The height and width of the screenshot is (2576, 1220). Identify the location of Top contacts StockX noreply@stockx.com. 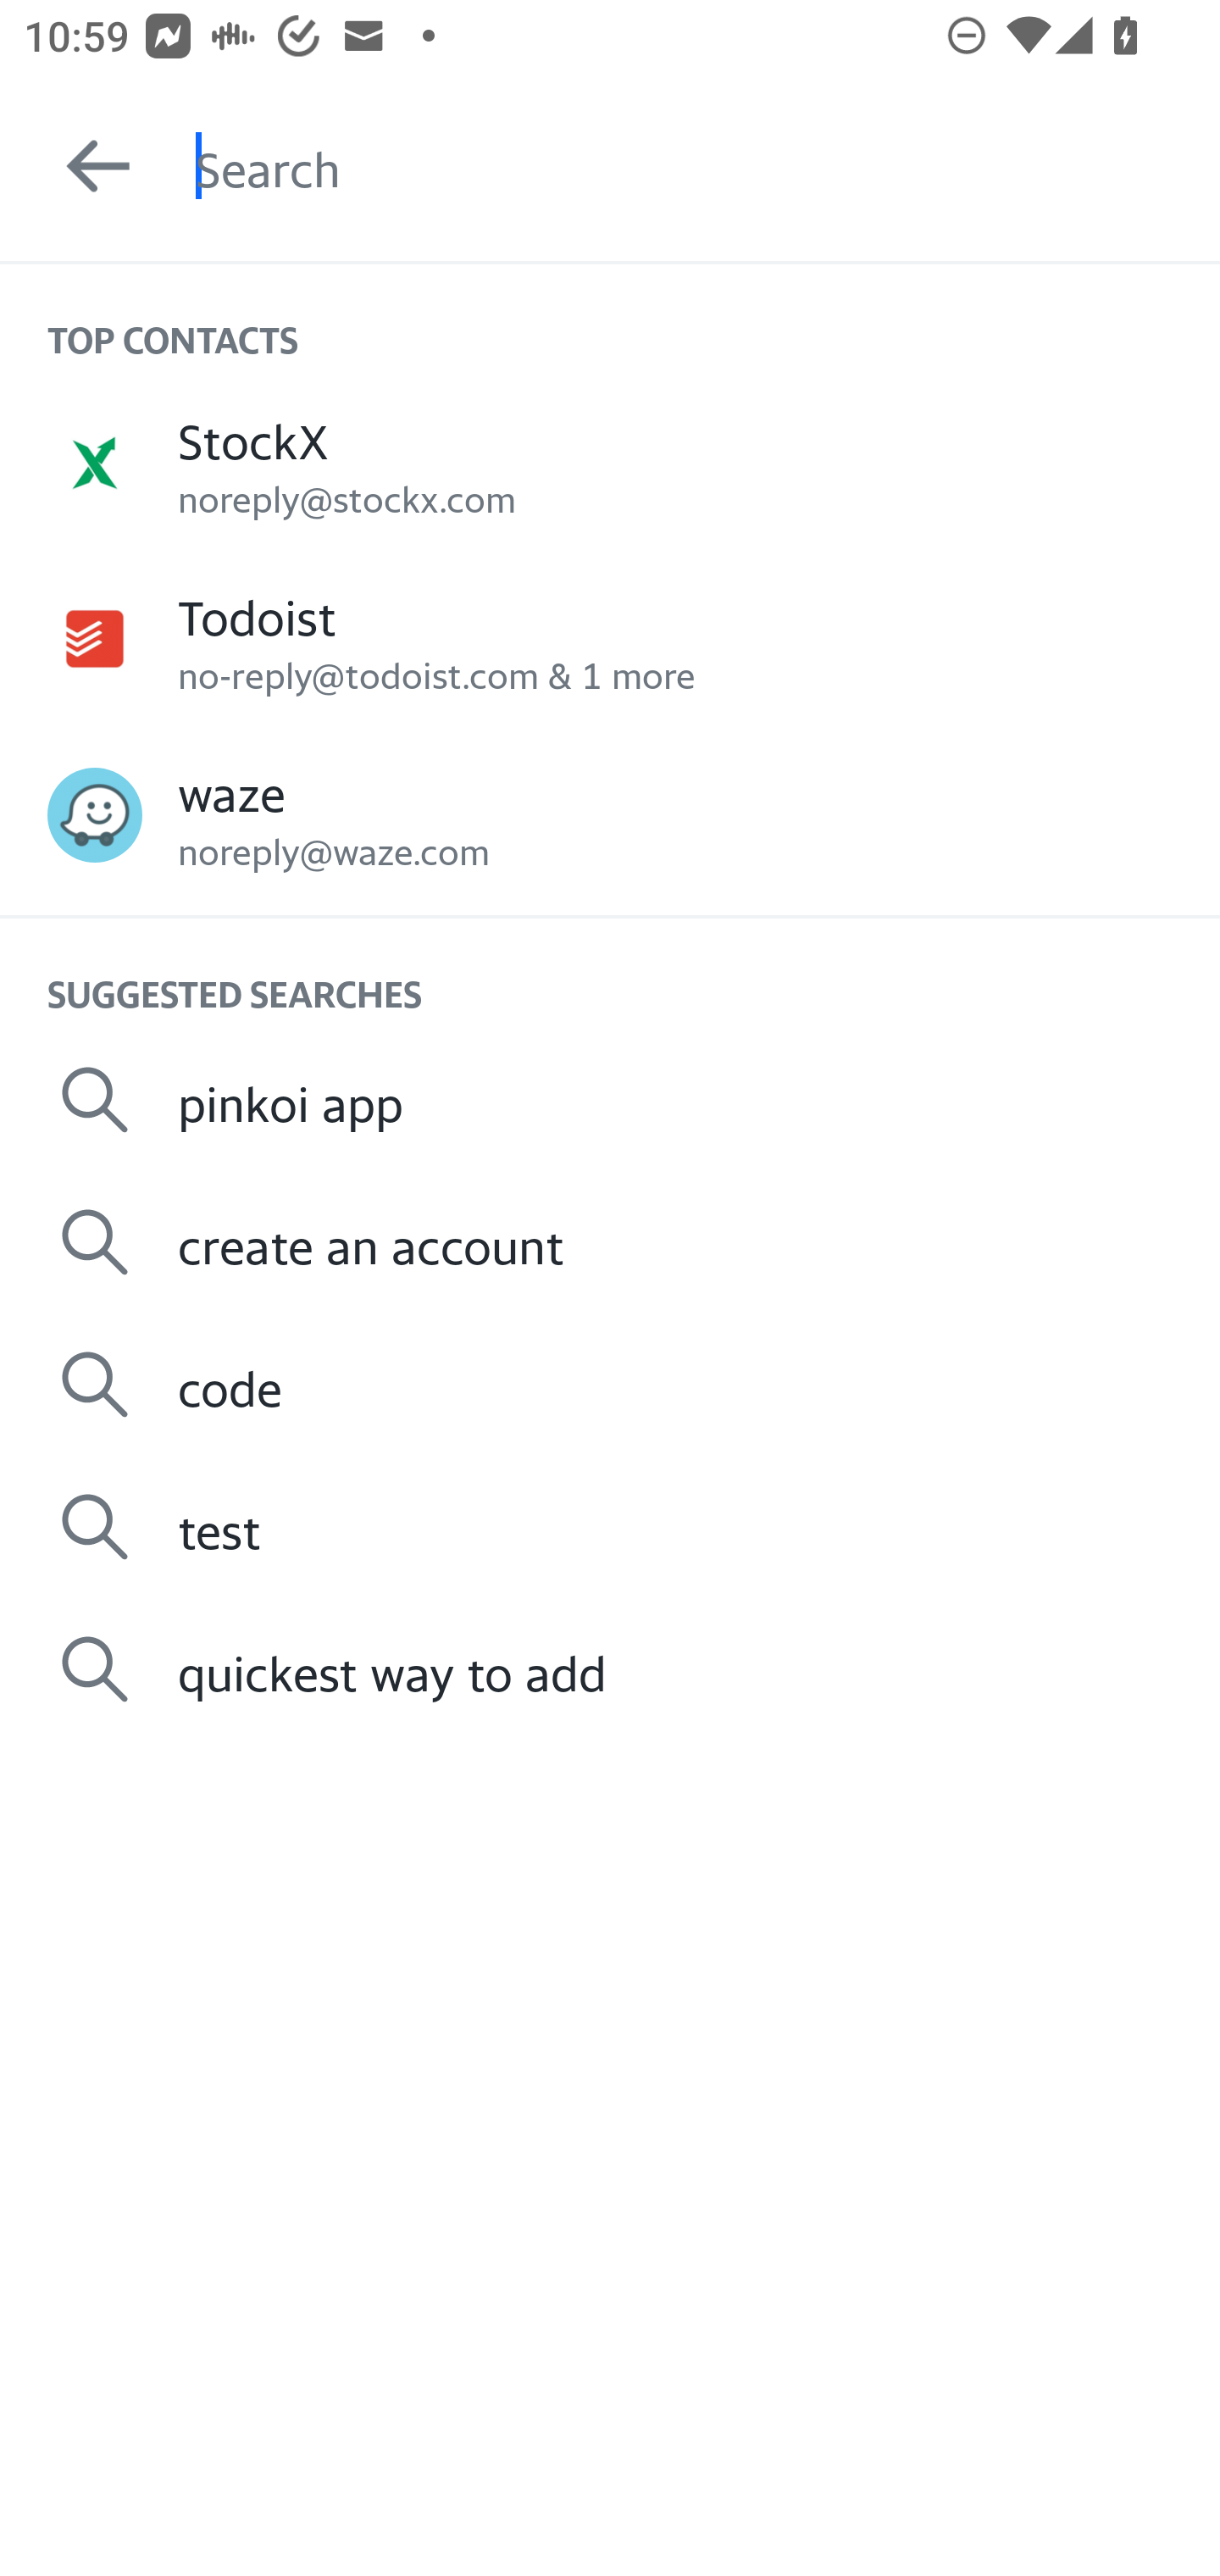
(610, 462).